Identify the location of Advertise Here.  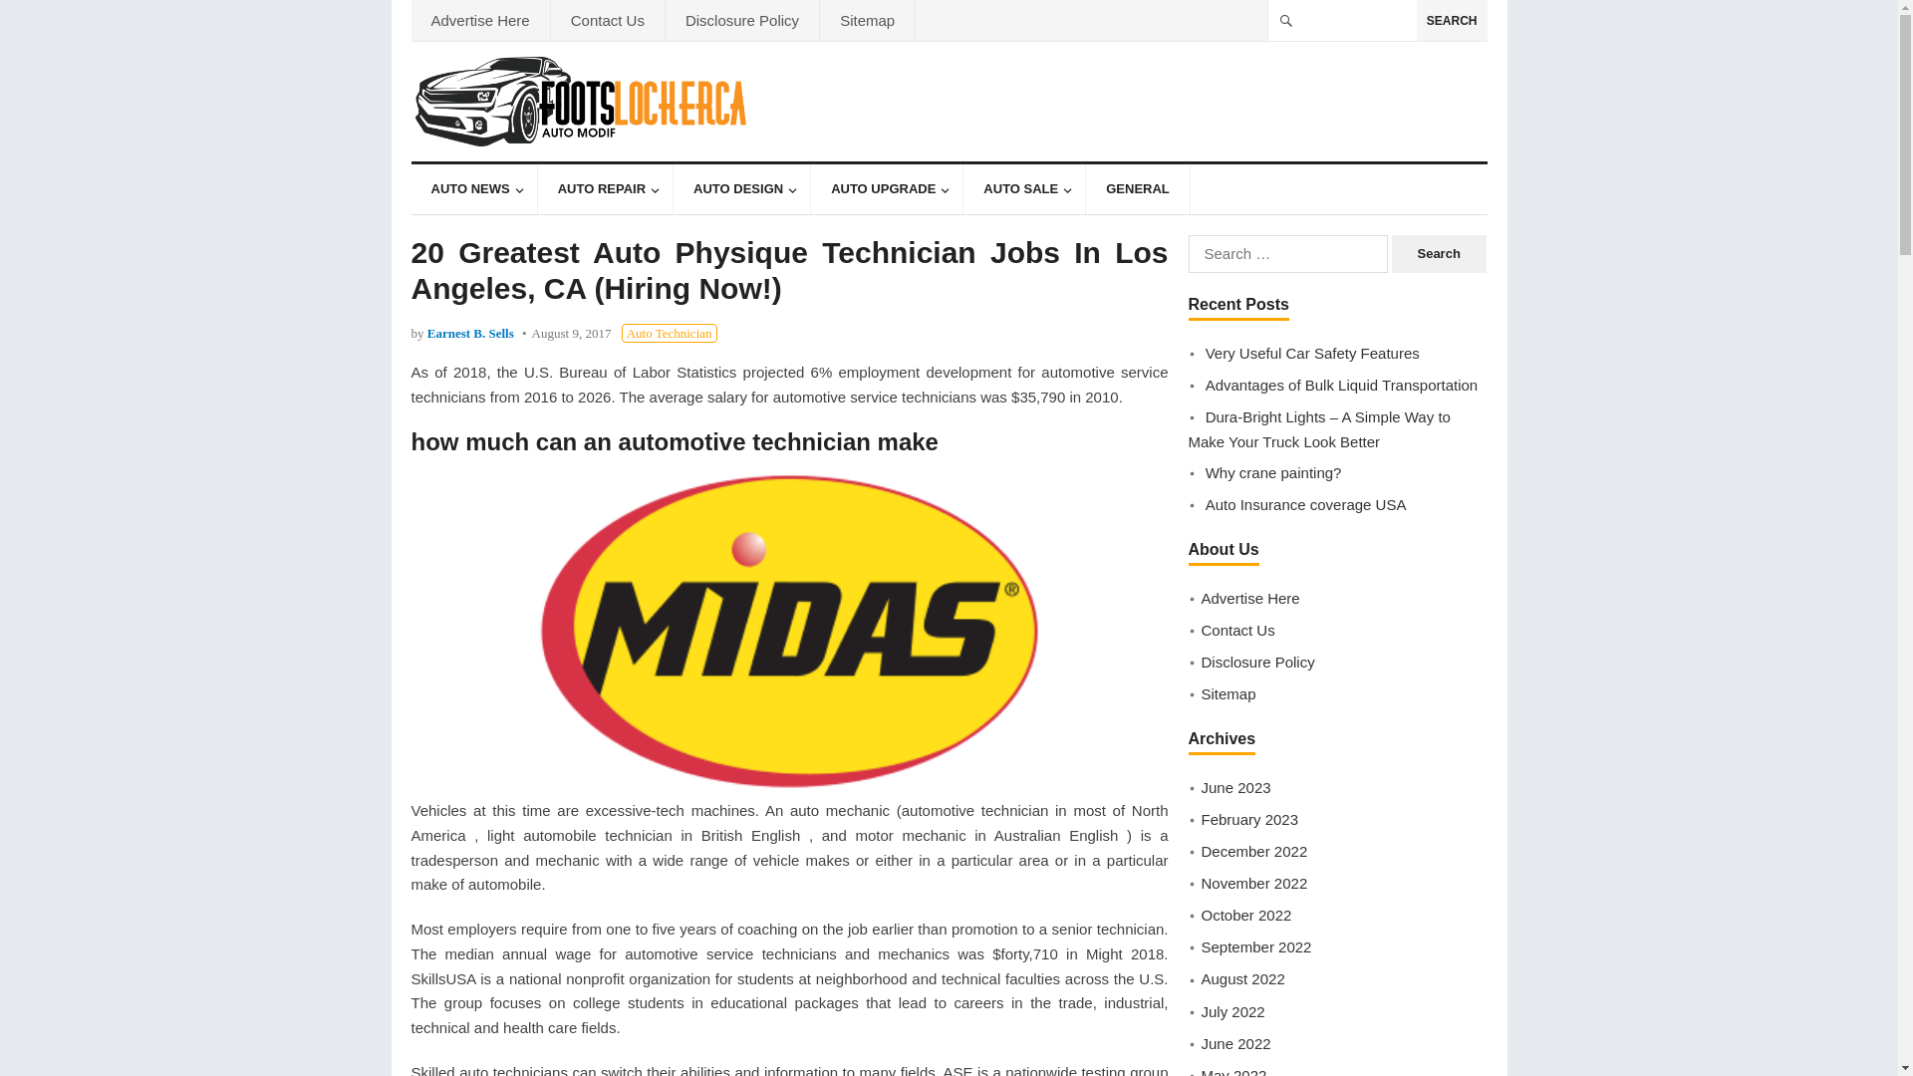
(480, 20).